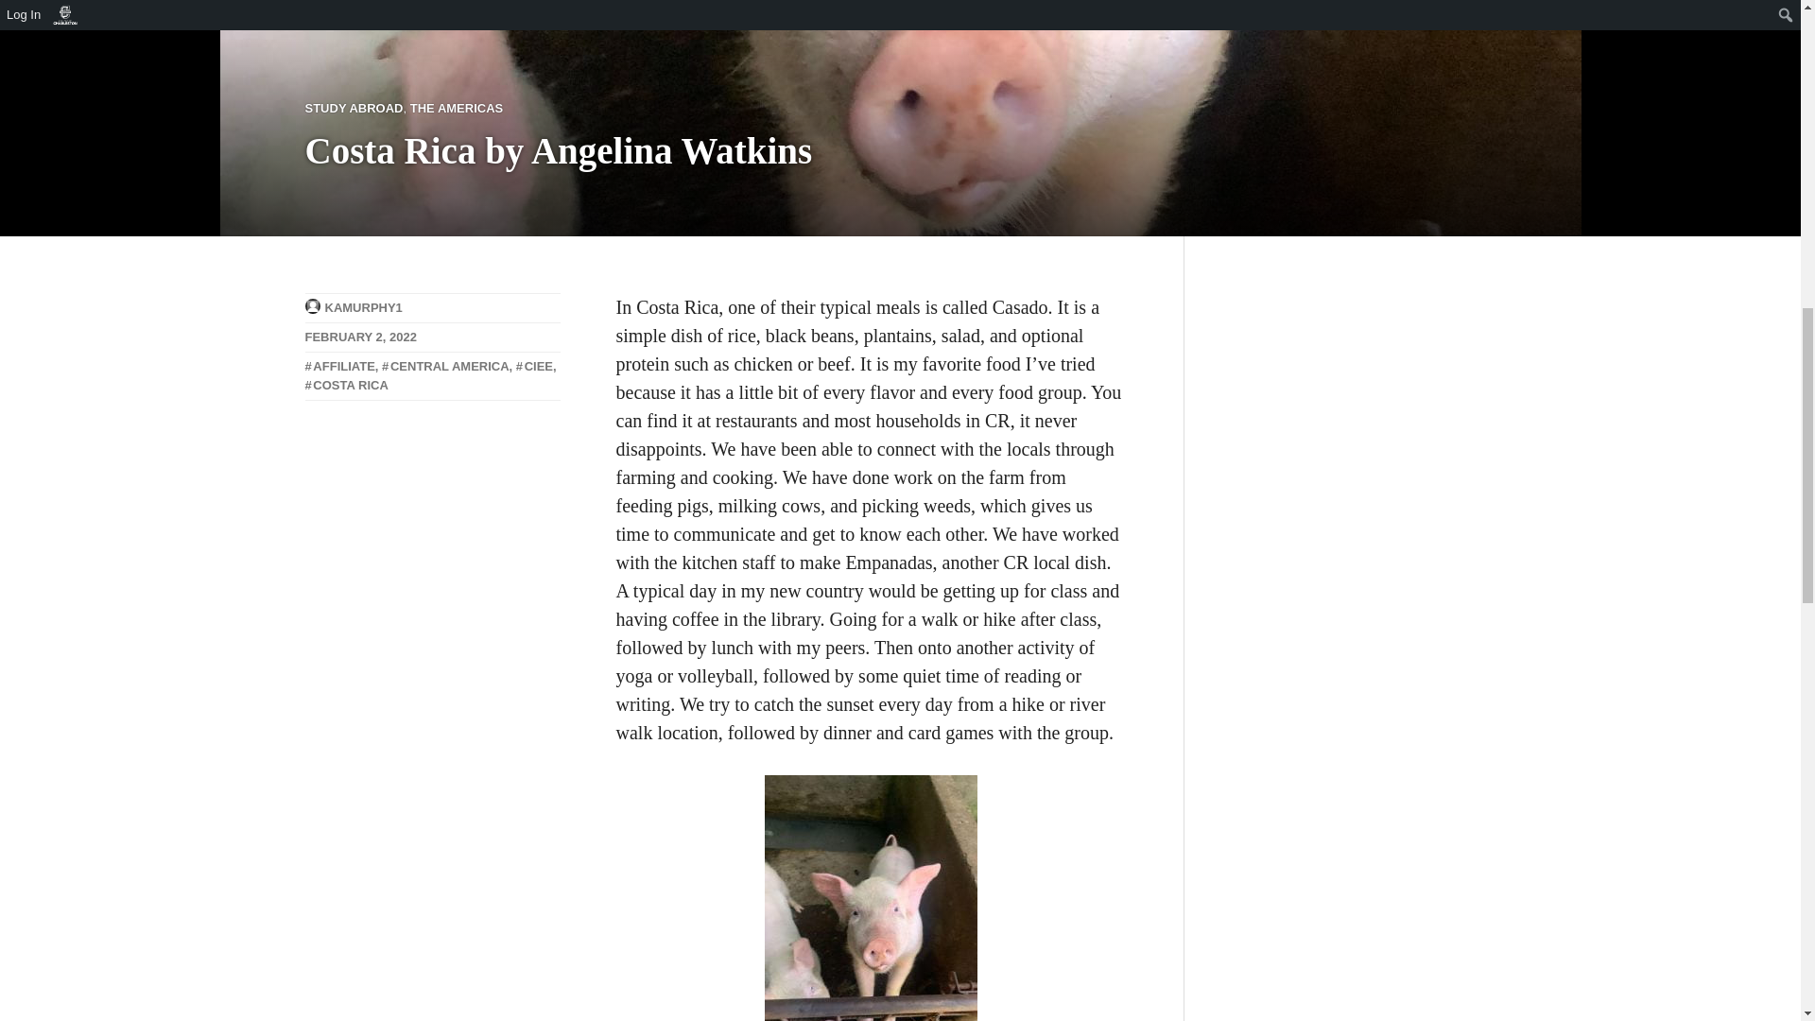 The height and width of the screenshot is (1021, 1815). I want to click on CIEE, so click(534, 367).